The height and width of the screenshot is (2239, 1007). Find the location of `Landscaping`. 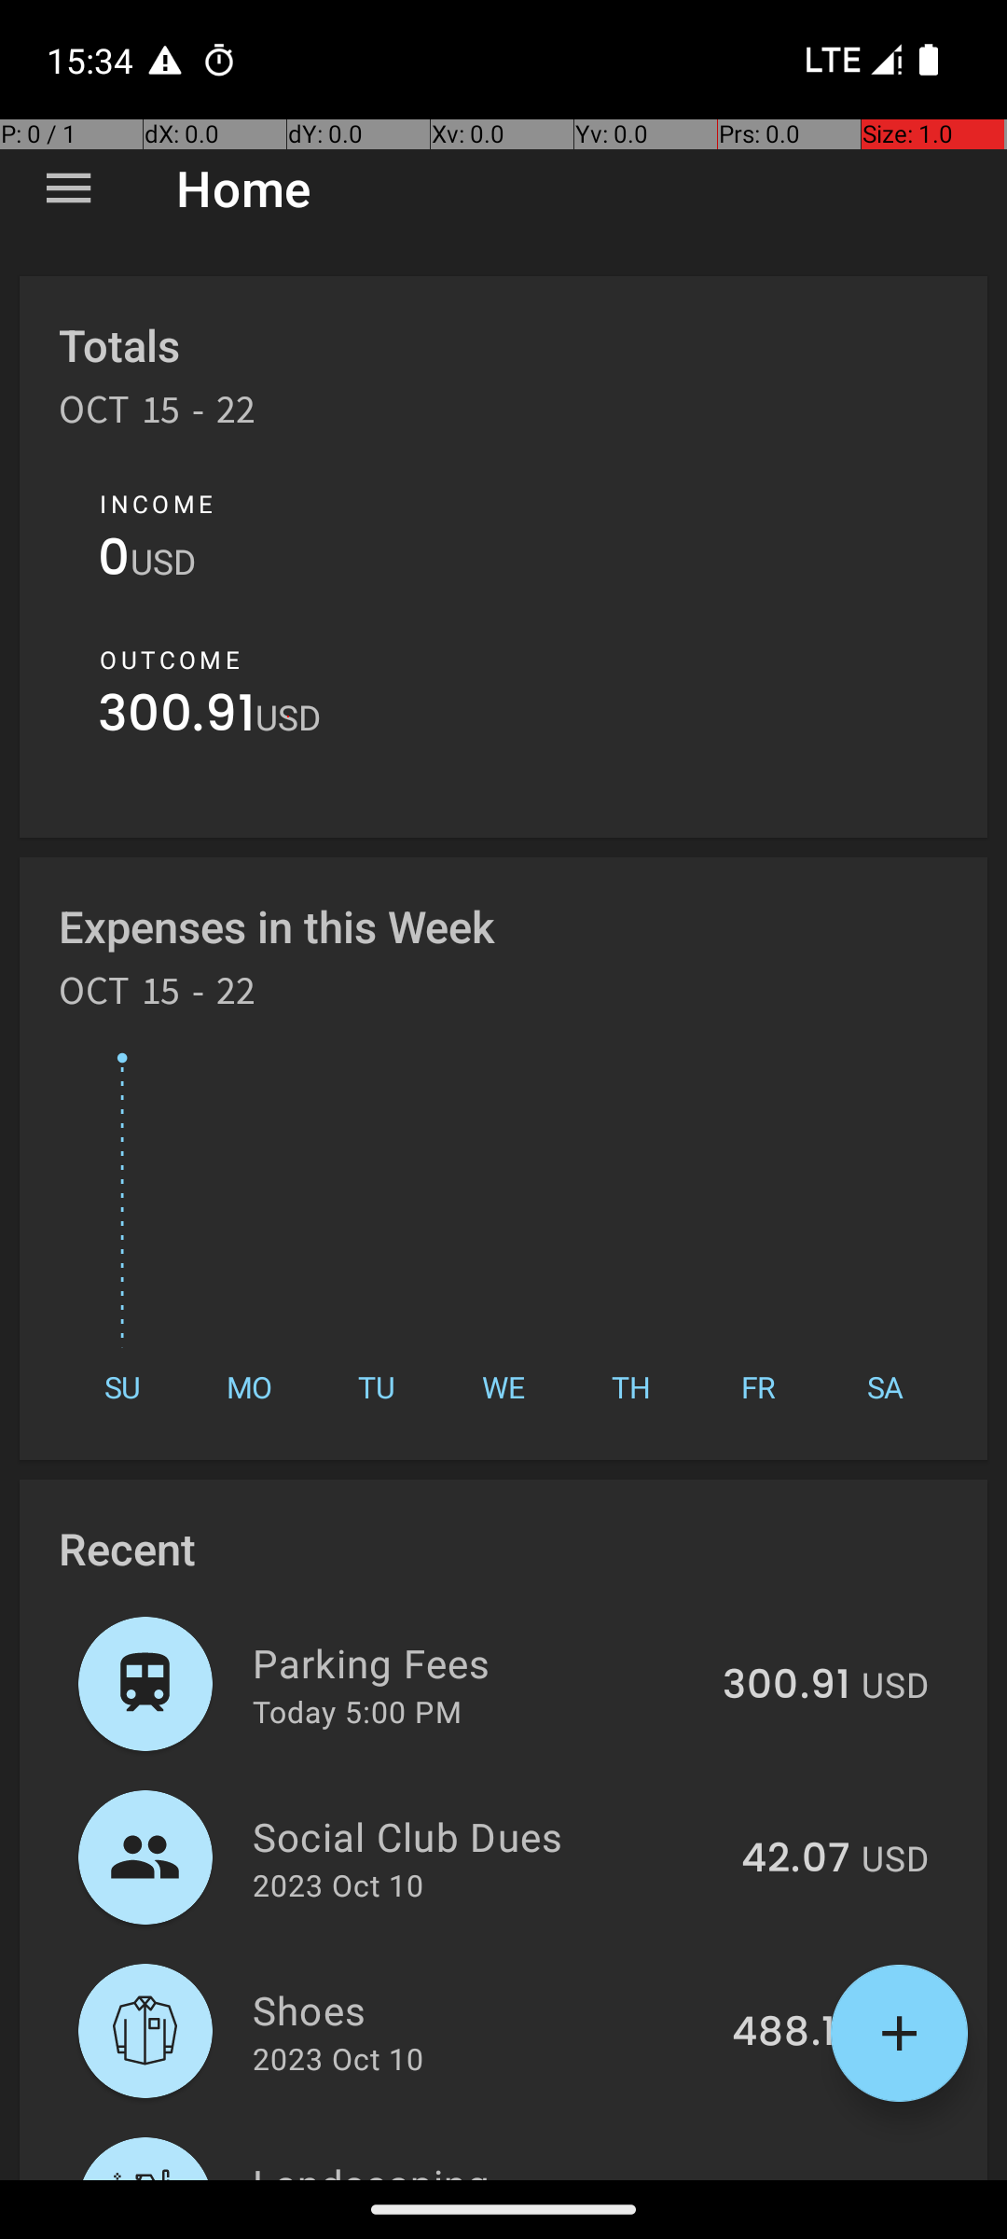

Landscaping is located at coordinates (477, 2168).